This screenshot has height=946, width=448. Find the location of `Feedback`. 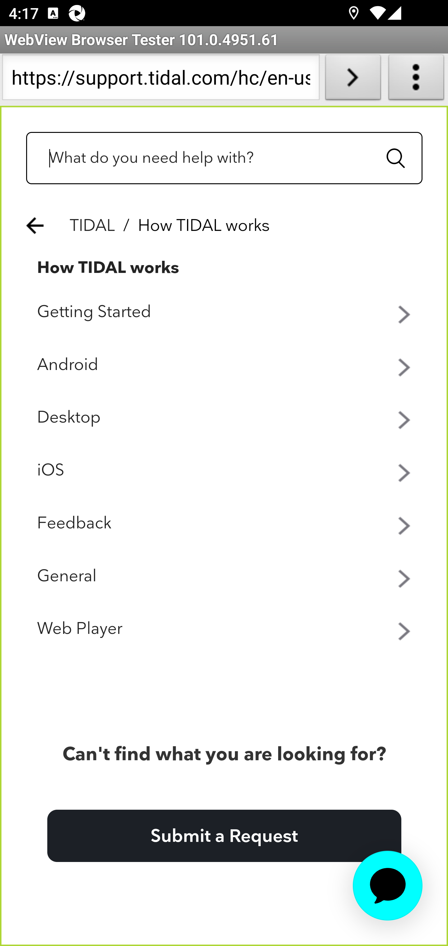

Feedback is located at coordinates (225, 524).